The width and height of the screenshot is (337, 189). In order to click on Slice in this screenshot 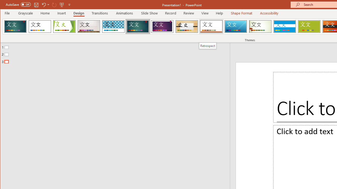, I will do `click(236, 26)`.